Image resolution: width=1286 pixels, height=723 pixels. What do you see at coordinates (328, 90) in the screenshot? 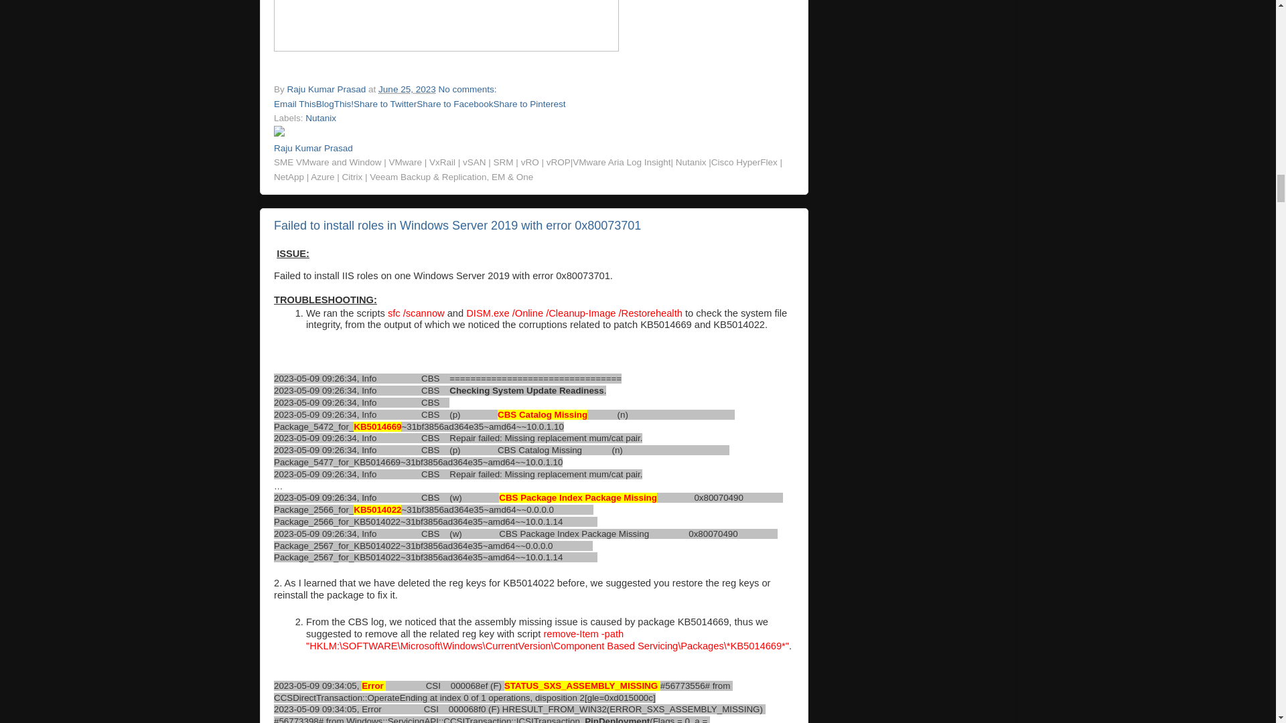
I see `author profile` at bounding box center [328, 90].